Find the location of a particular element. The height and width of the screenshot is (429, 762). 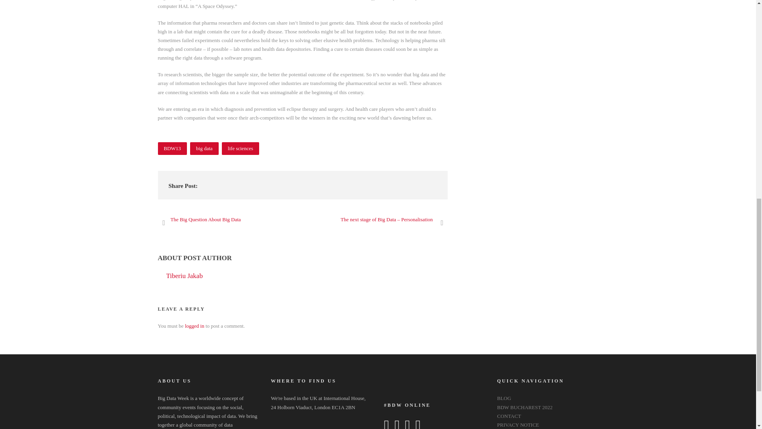

life sciences is located at coordinates (240, 148).